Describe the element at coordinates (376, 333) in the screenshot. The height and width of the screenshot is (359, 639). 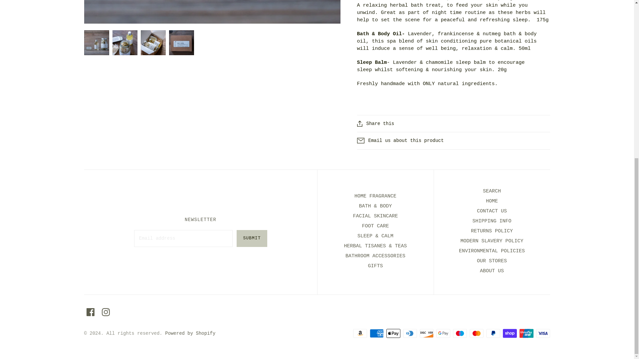
I see `American Express` at that location.